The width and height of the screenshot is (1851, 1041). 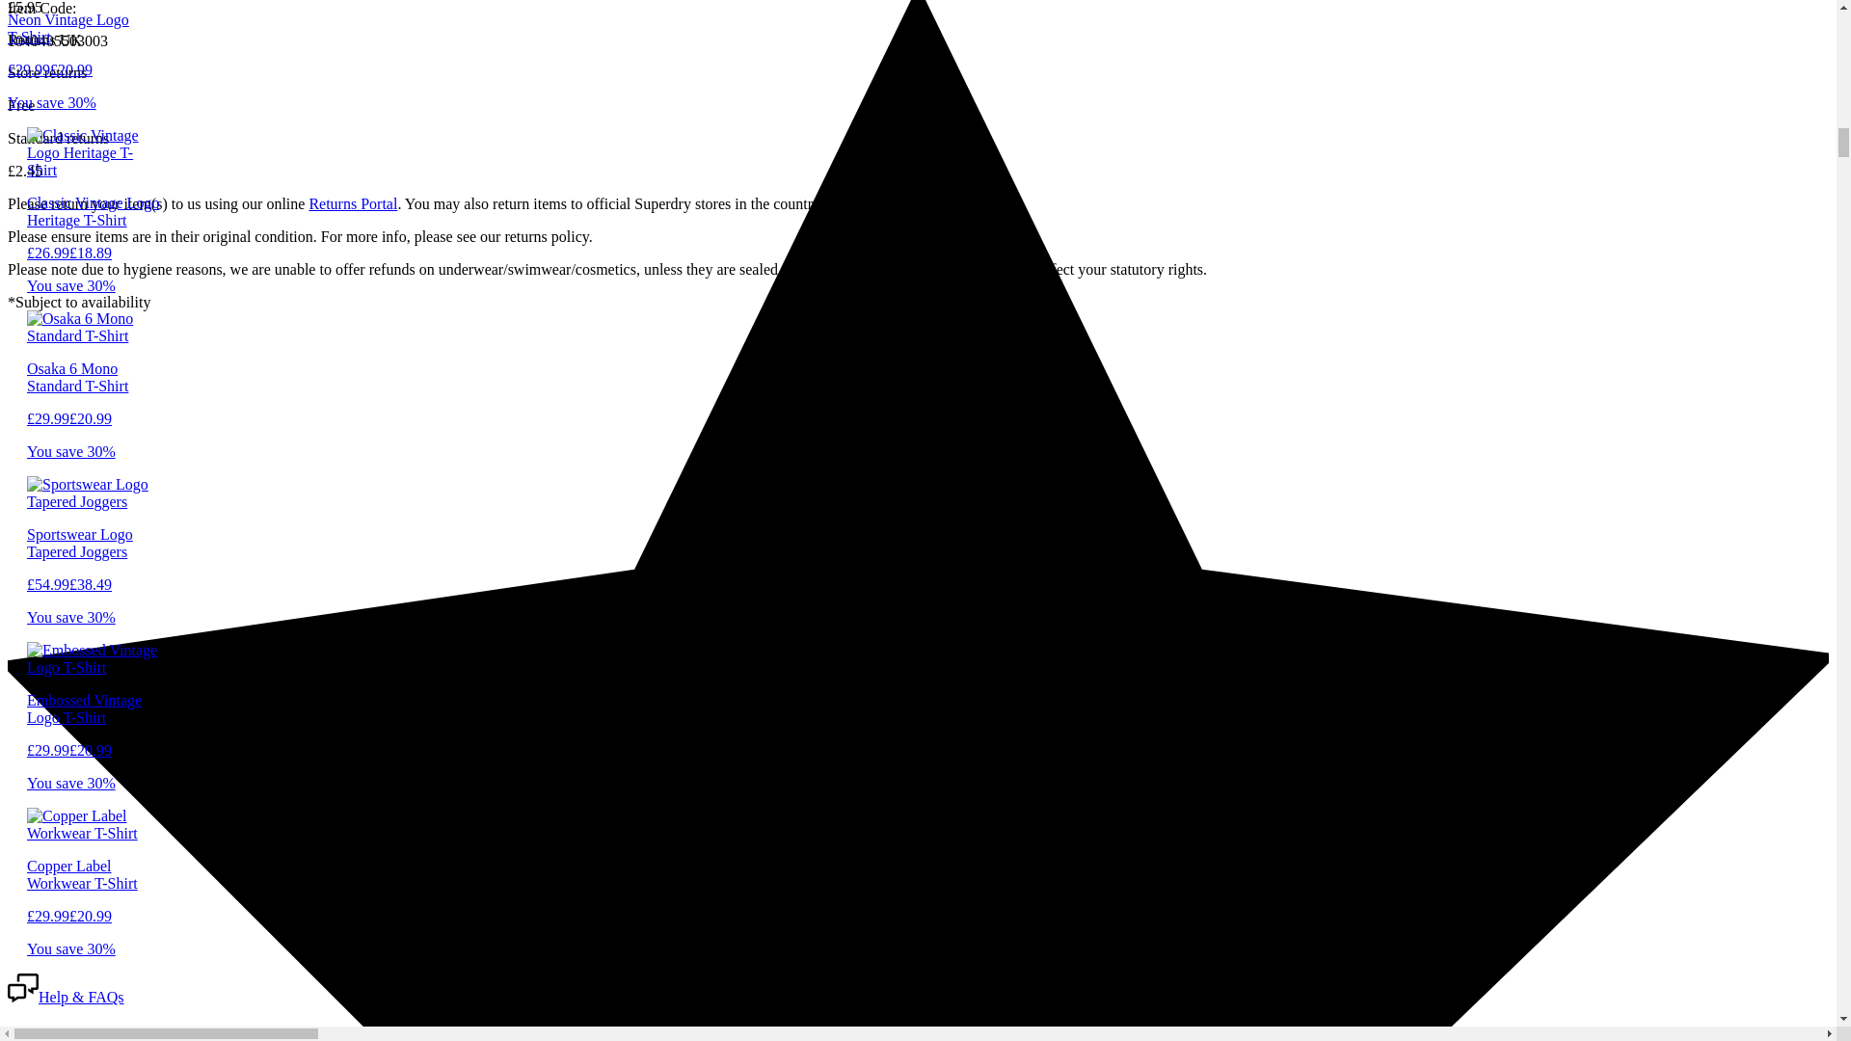 What do you see at coordinates (353, 204) in the screenshot?
I see `Returns Portal` at bounding box center [353, 204].